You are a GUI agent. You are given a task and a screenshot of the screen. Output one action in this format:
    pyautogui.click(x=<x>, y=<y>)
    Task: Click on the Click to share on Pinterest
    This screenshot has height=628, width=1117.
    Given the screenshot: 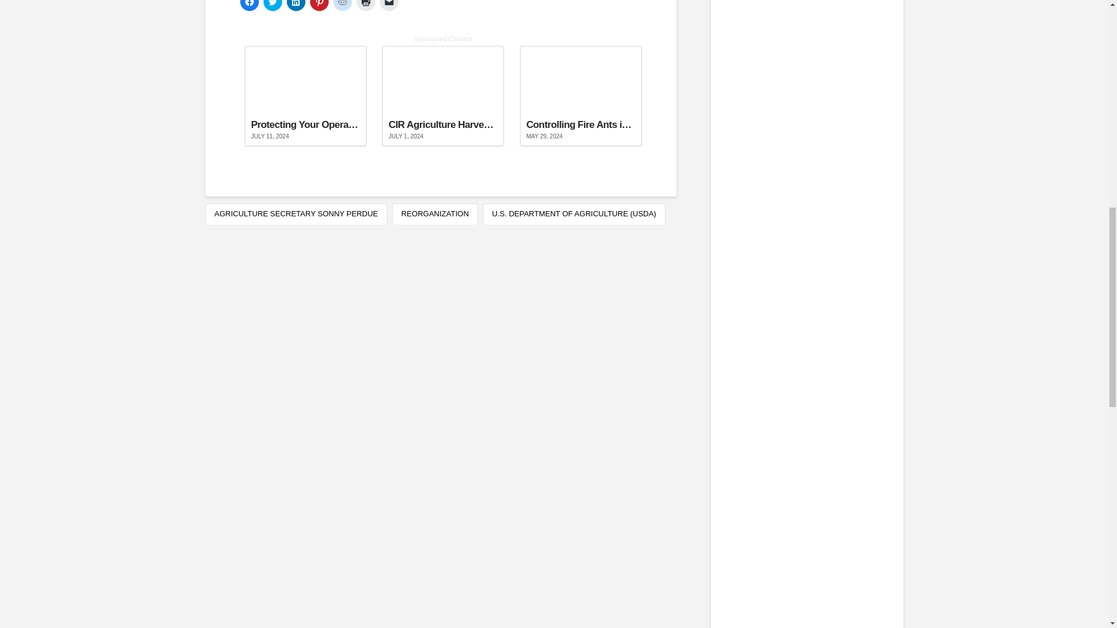 What is the action you would take?
    pyautogui.click(x=319, y=6)
    